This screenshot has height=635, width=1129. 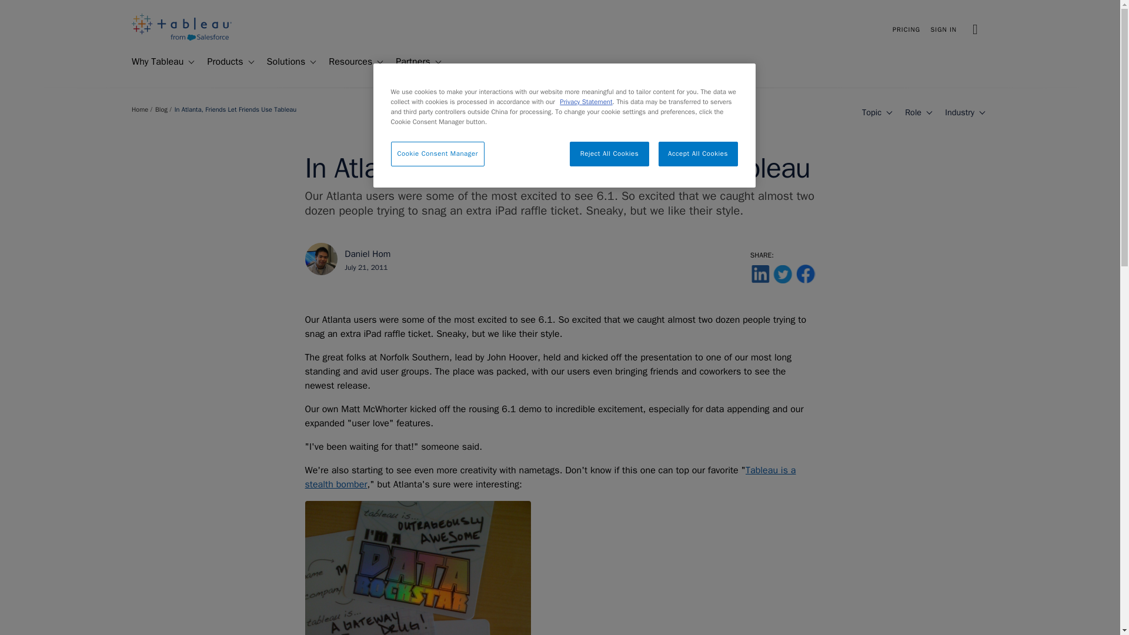 I want to click on Solutions, so click(x=281, y=62).